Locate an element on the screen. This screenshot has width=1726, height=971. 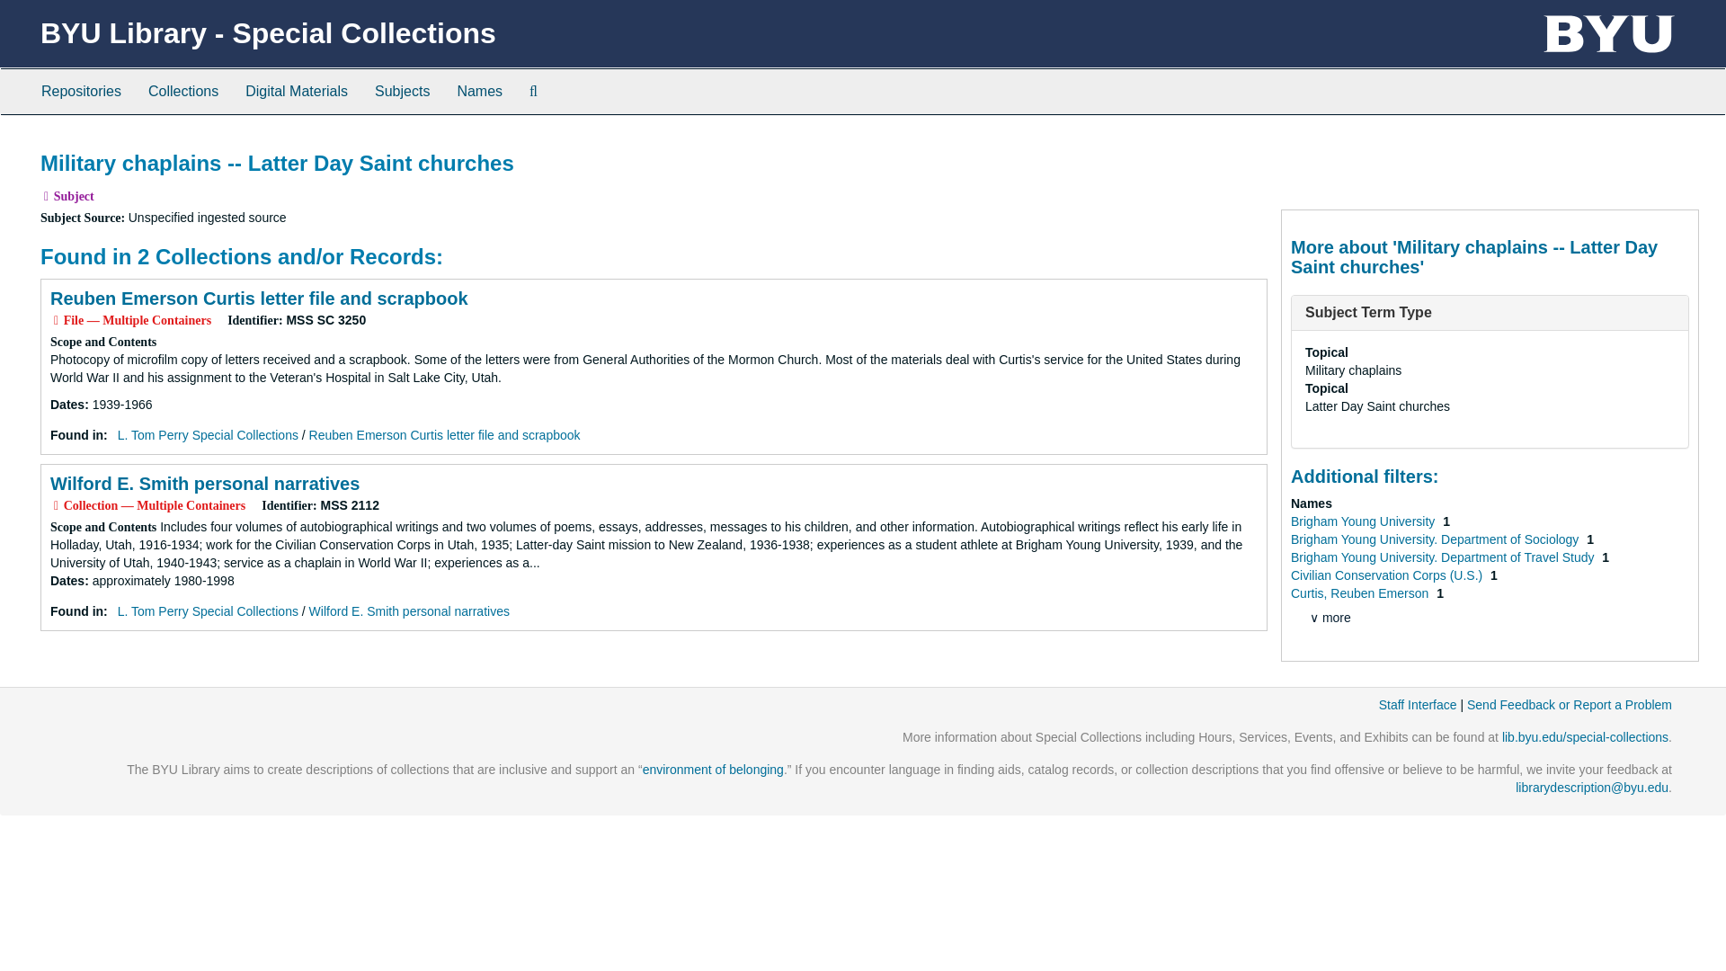
Subject Term Type is located at coordinates (1368, 313).